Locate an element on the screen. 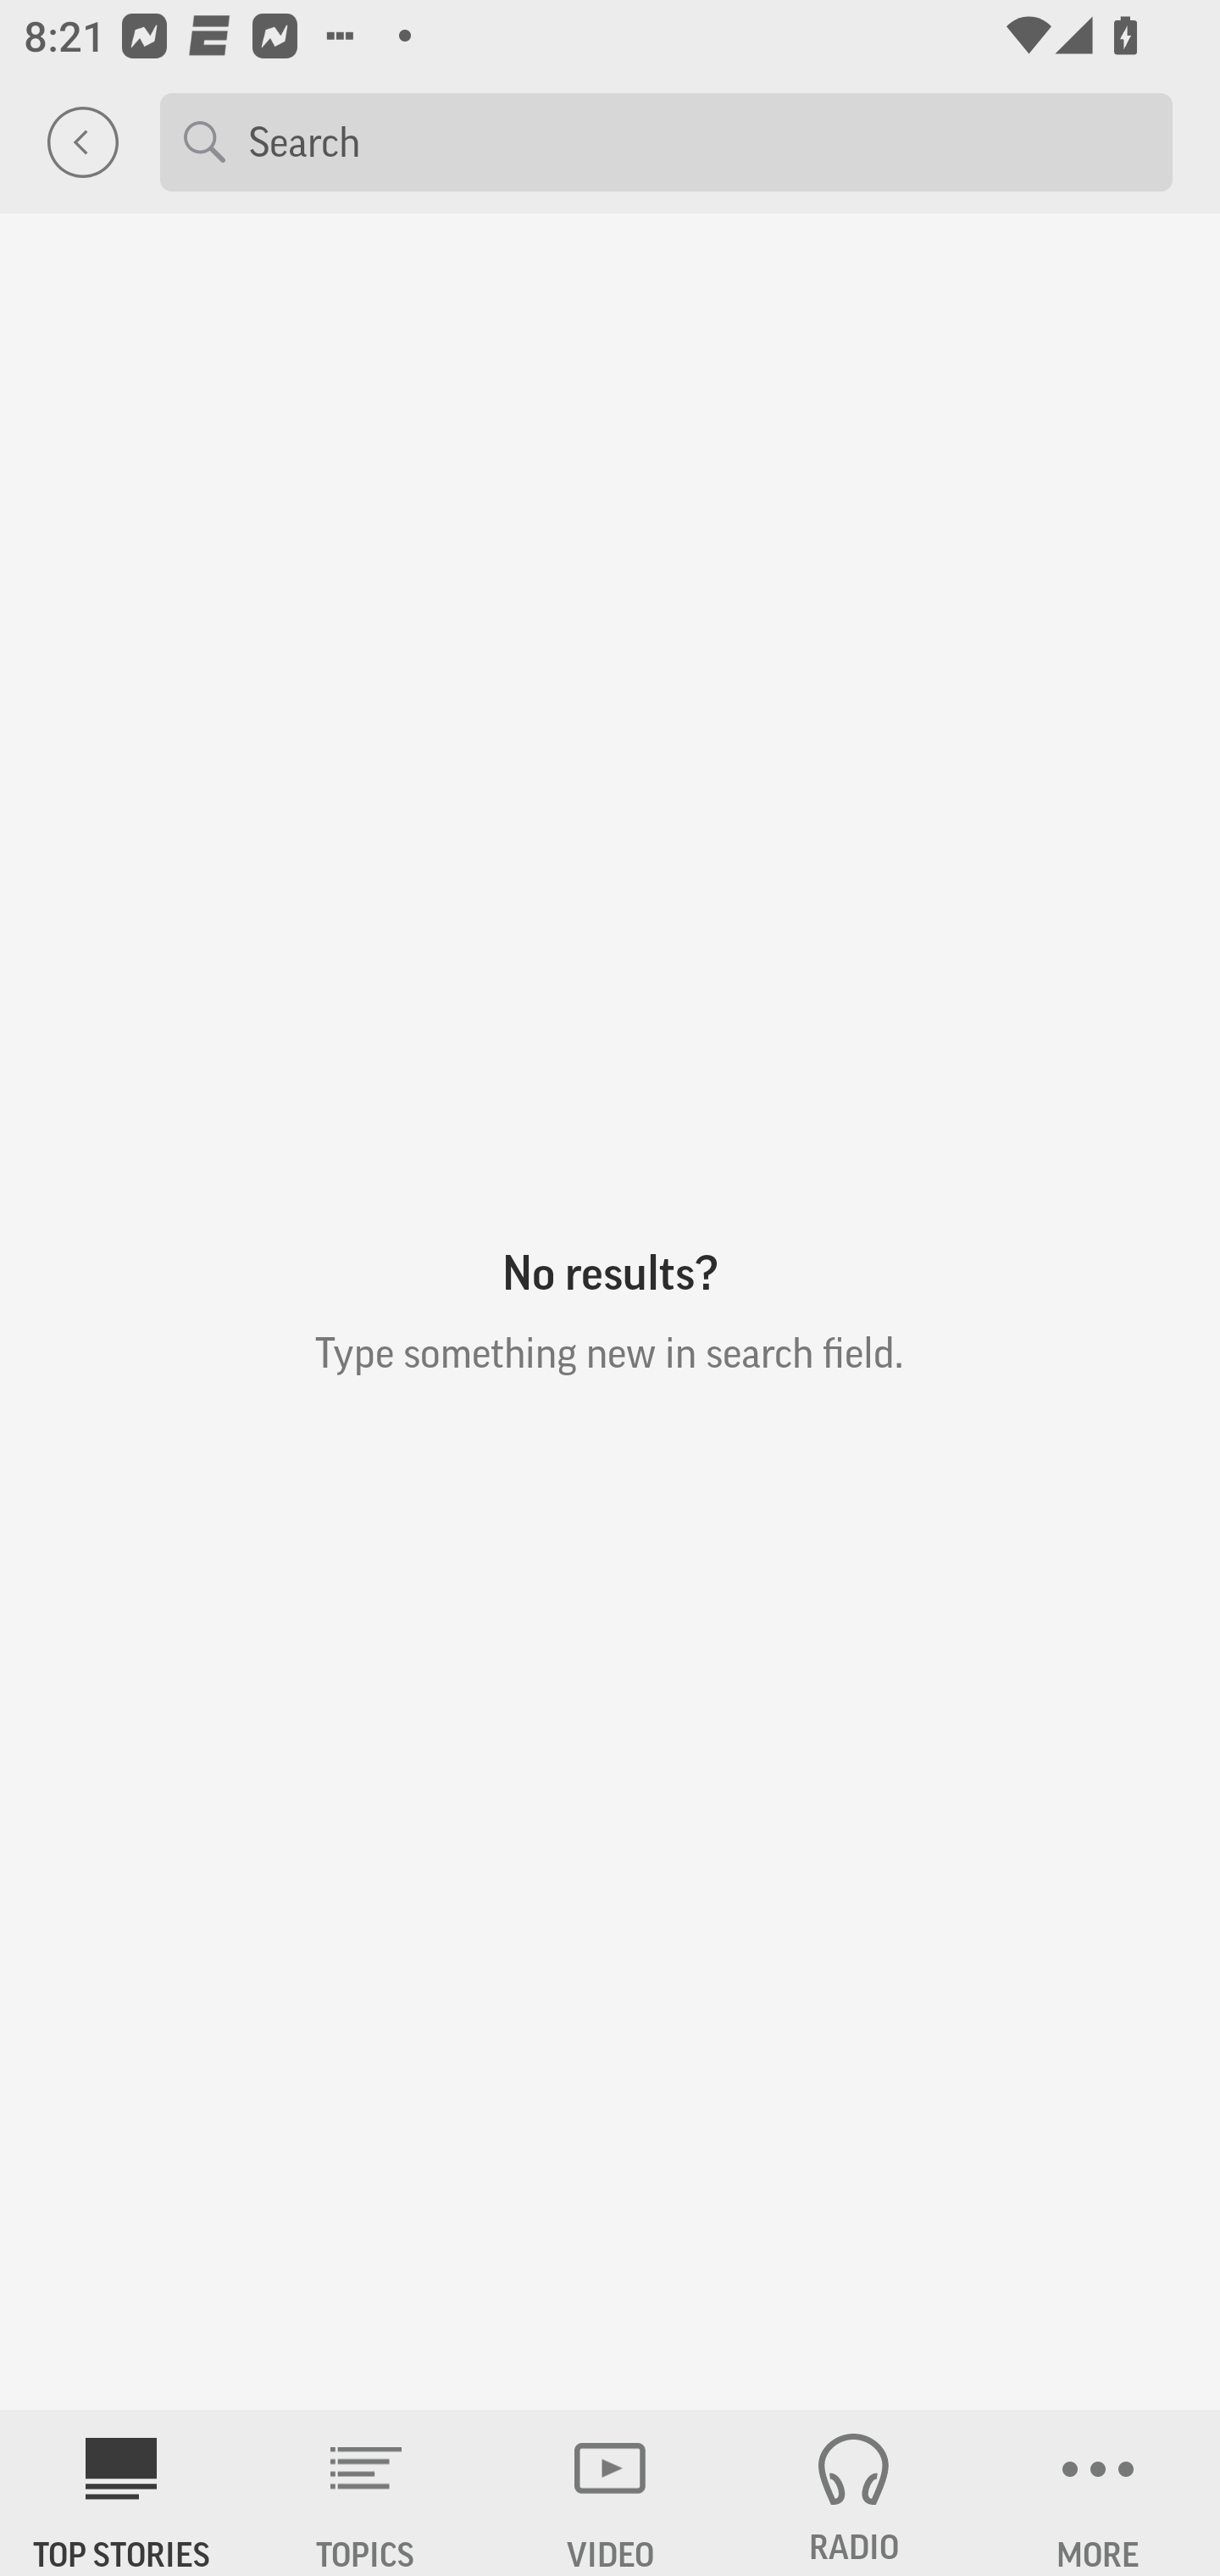 This screenshot has width=1220, height=2576. Search is located at coordinates (698, 141).